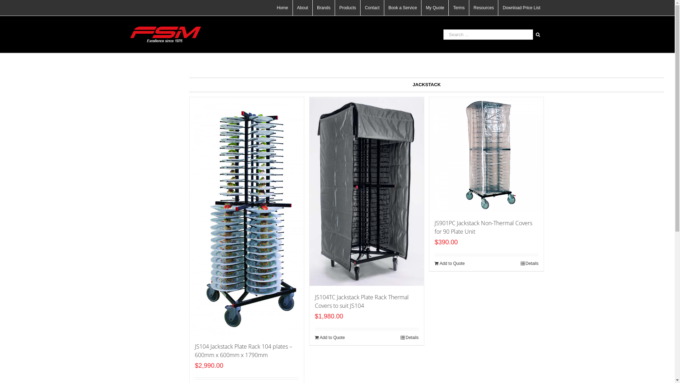 This screenshot has height=383, width=680. I want to click on Home, so click(283, 8).